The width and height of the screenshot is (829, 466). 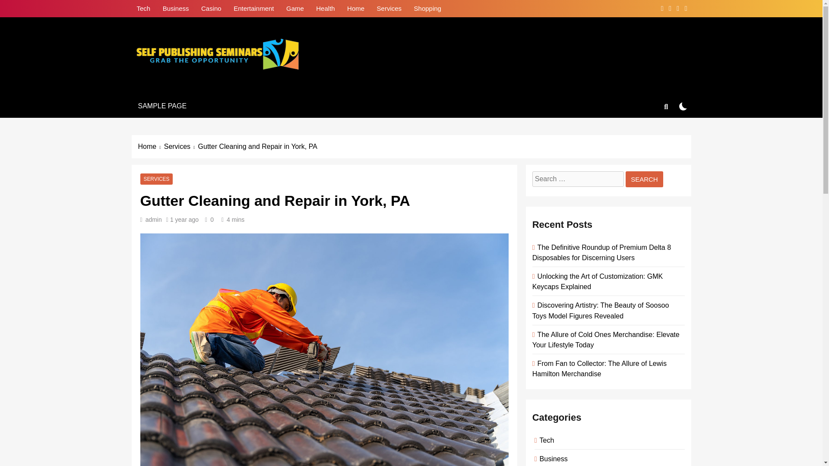 What do you see at coordinates (175, 8) in the screenshot?
I see `Business` at bounding box center [175, 8].